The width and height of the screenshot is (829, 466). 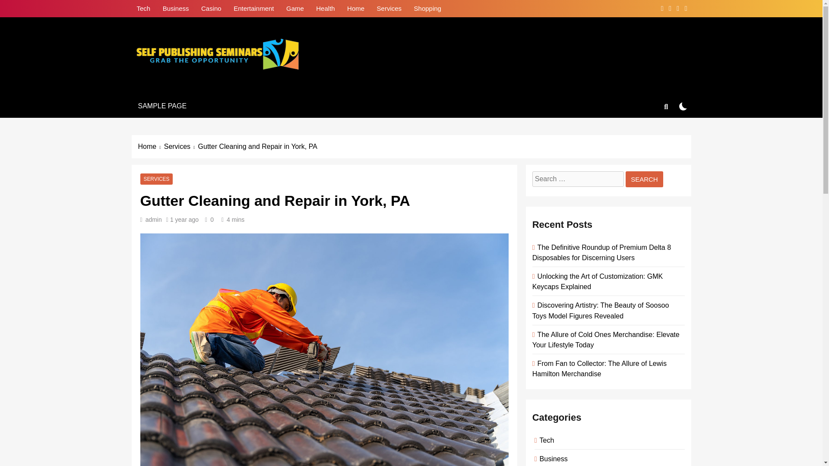 What do you see at coordinates (175, 8) in the screenshot?
I see `Business` at bounding box center [175, 8].